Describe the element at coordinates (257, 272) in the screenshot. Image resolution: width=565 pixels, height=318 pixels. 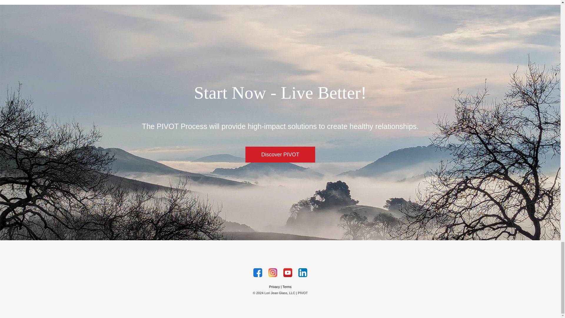
I see `Facebook` at that location.